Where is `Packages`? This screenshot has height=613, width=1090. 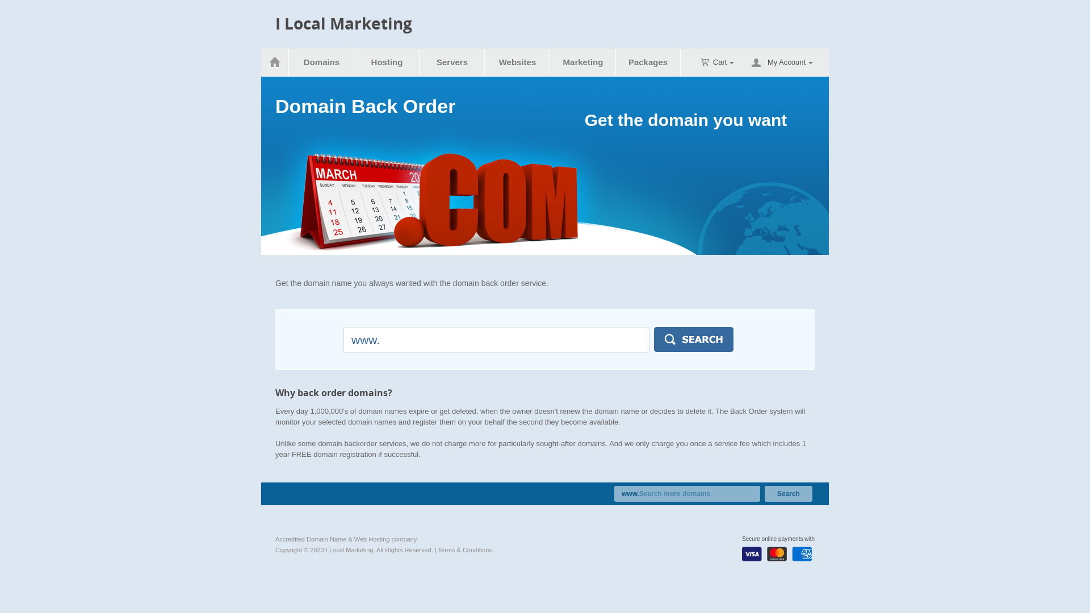
Packages is located at coordinates (648, 62).